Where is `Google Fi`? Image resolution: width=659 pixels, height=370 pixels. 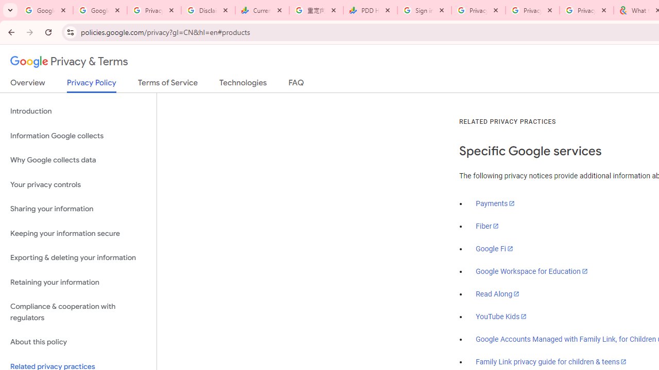 Google Fi is located at coordinates (494, 249).